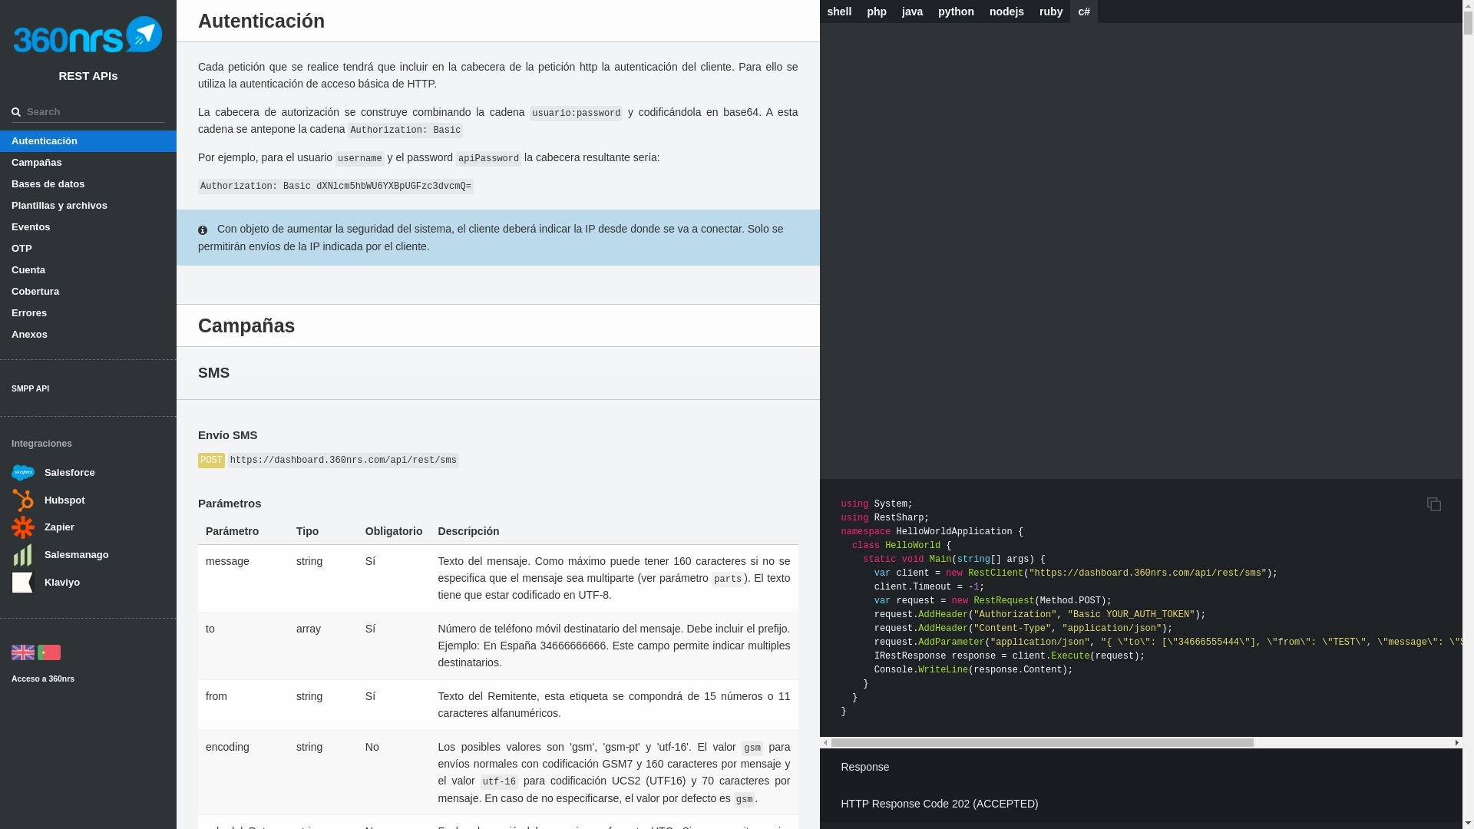 The width and height of the screenshot is (1474, 829). I want to click on Anexos, so click(88, 335).